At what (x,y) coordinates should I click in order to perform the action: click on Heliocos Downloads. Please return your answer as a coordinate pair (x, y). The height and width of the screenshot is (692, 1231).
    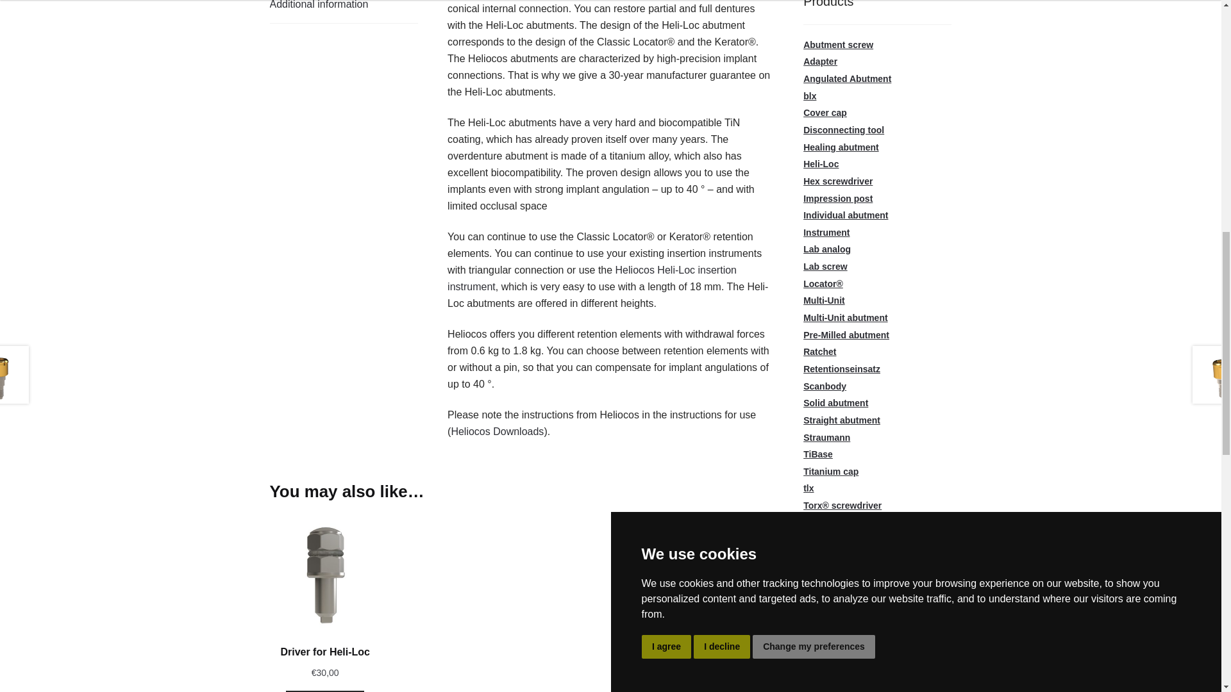
    Looking at the image, I should click on (497, 431).